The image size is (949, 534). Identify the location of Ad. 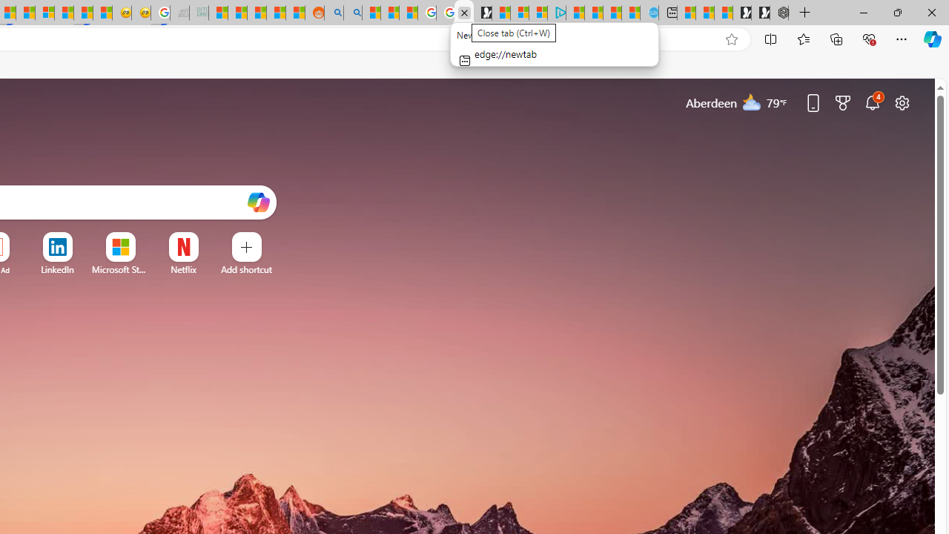
(4, 270).